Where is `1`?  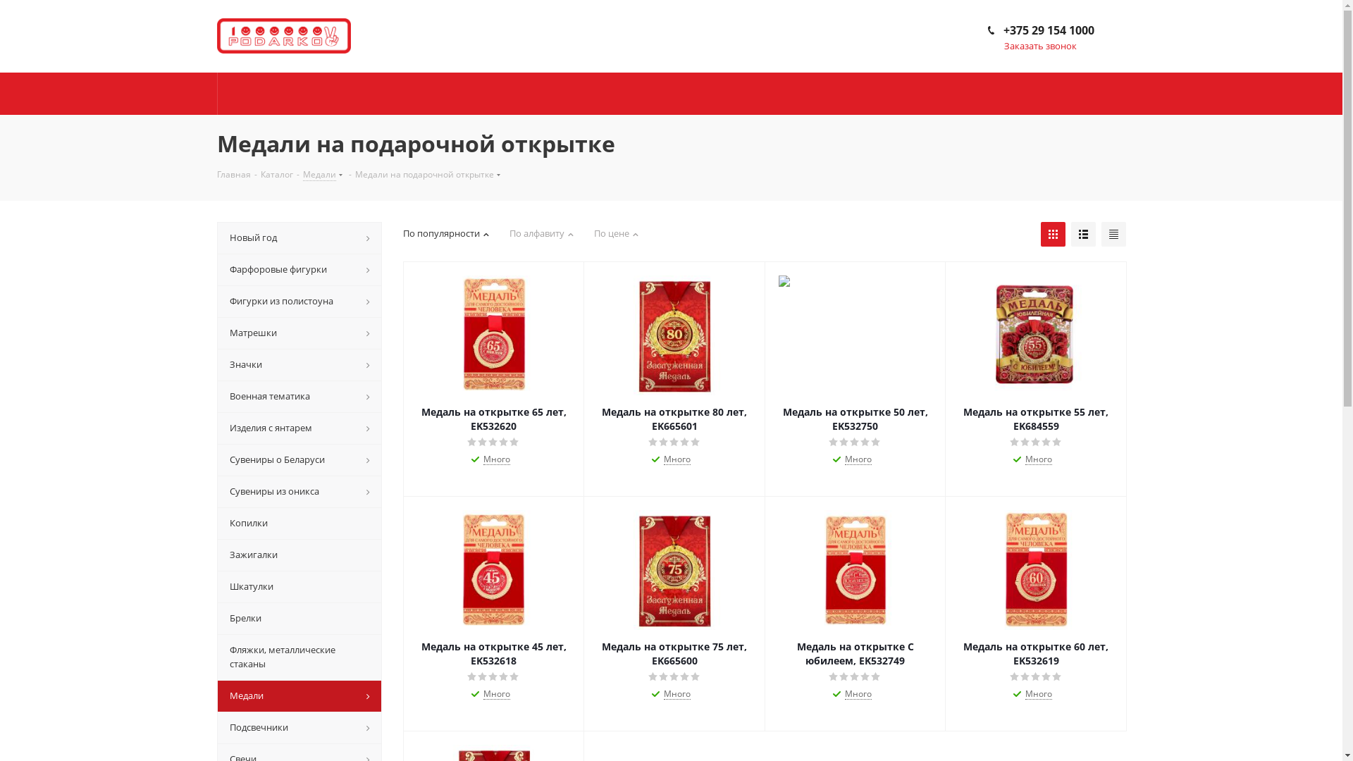 1 is located at coordinates (1015, 677).